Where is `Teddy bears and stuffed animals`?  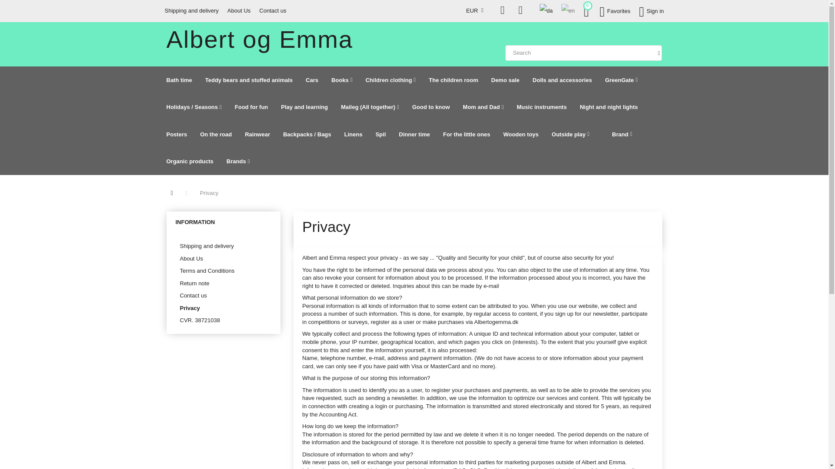 Teddy bears and stuffed animals is located at coordinates (249, 80).